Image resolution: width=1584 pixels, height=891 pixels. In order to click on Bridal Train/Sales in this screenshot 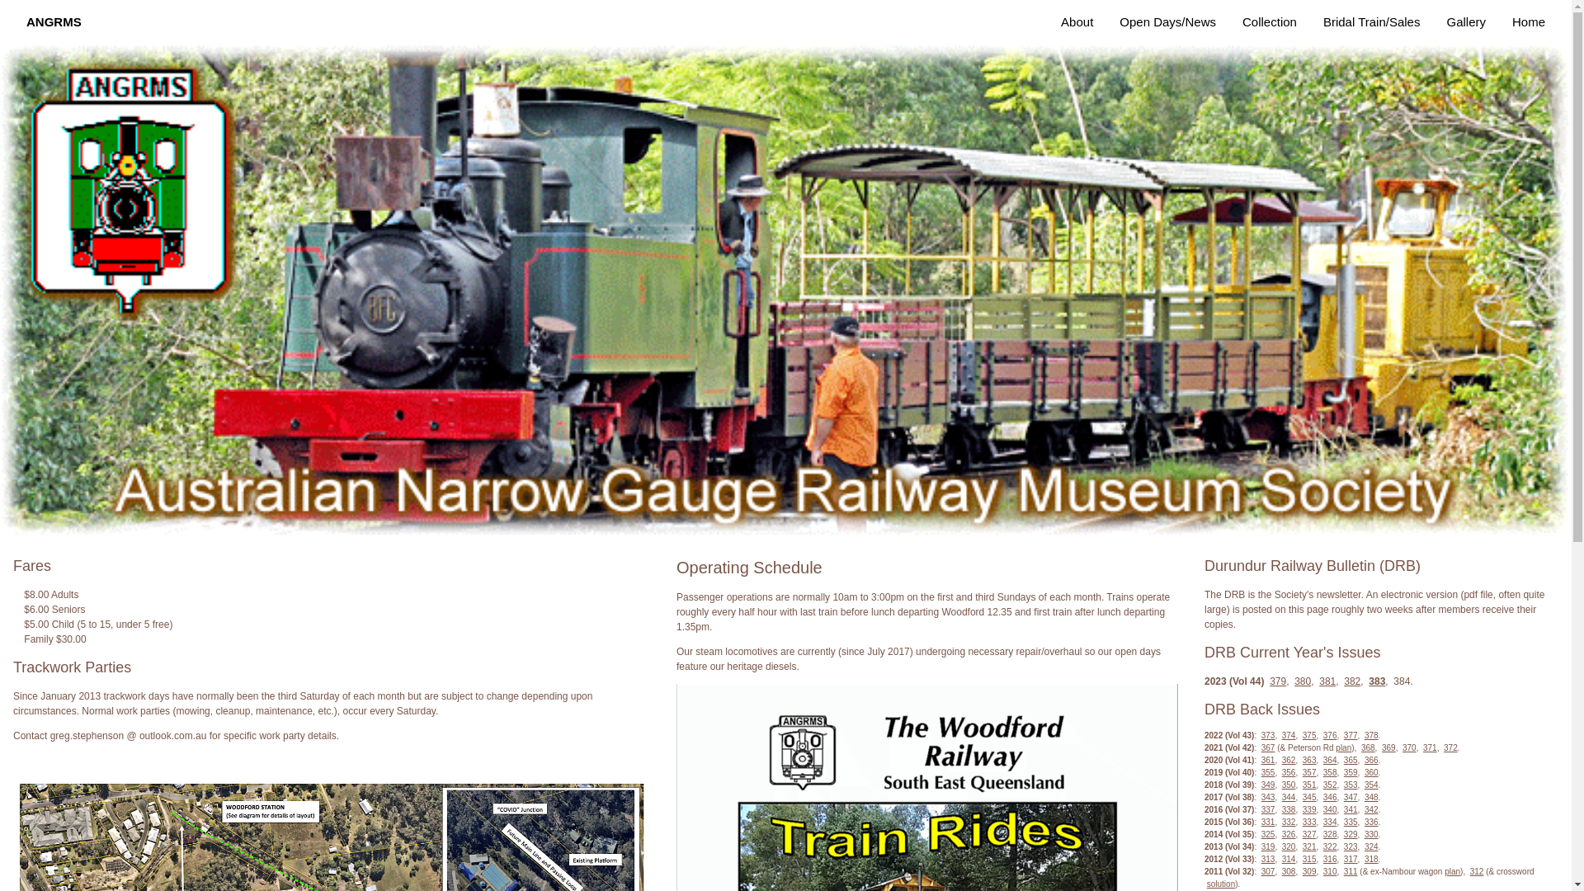, I will do `click(1372, 23)`.